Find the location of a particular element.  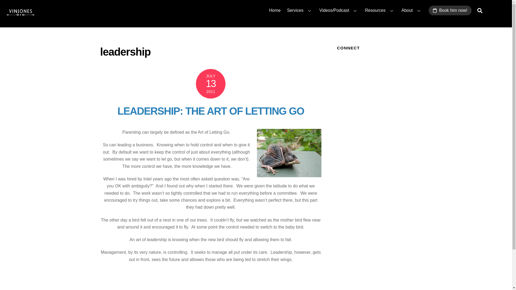

Search is located at coordinates (480, 10).